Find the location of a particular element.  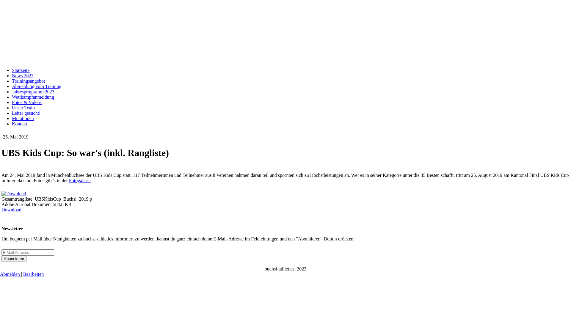

Download is located at coordinates (11, 210).